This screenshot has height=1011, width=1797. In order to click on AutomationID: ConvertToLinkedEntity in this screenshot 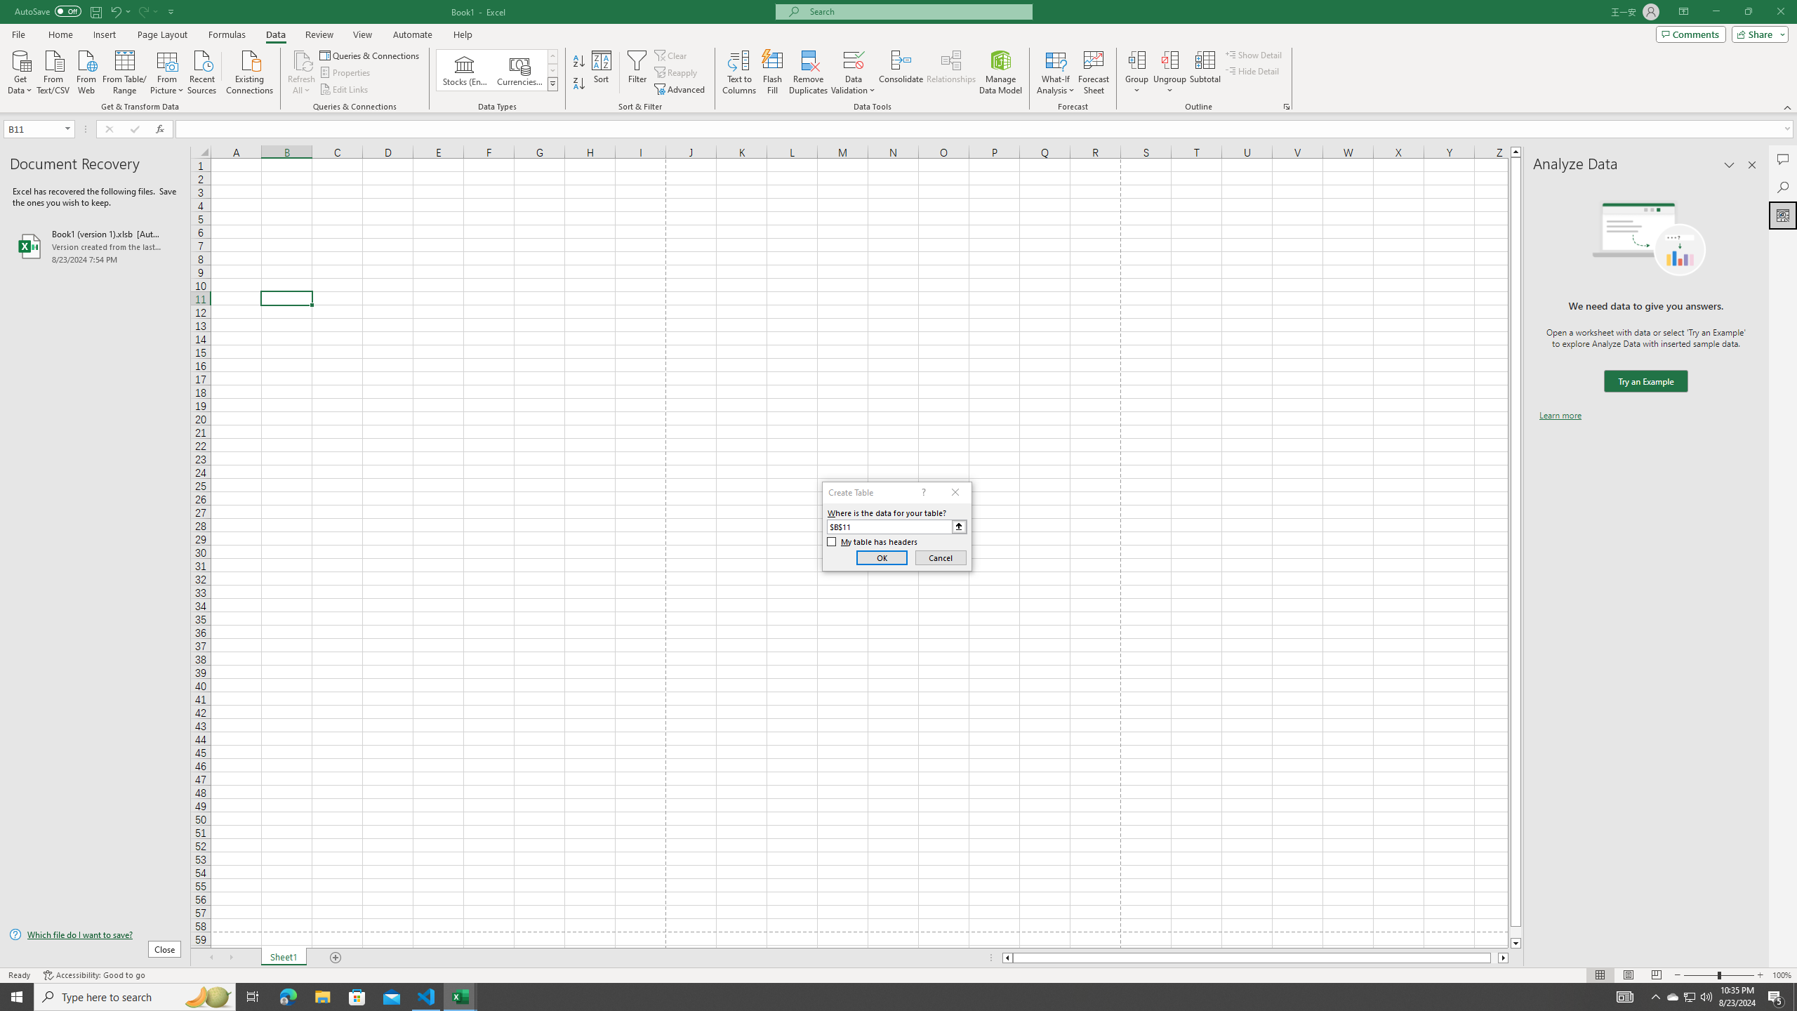, I will do `click(497, 70)`.